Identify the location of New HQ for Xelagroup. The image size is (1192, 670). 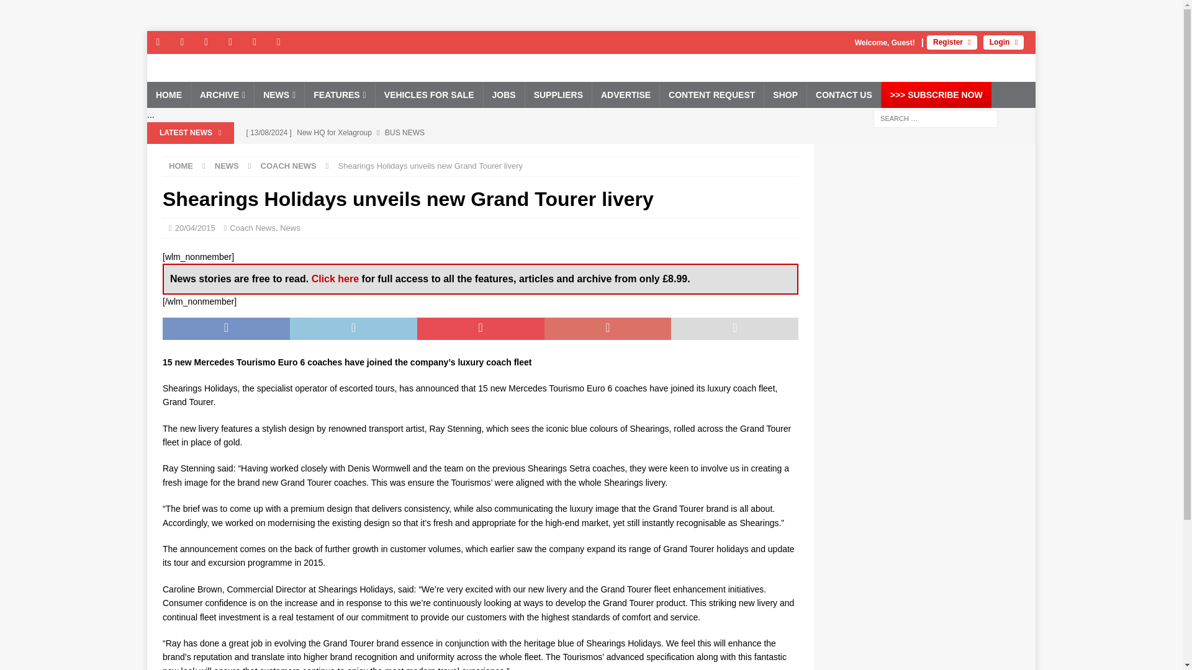
(482, 133).